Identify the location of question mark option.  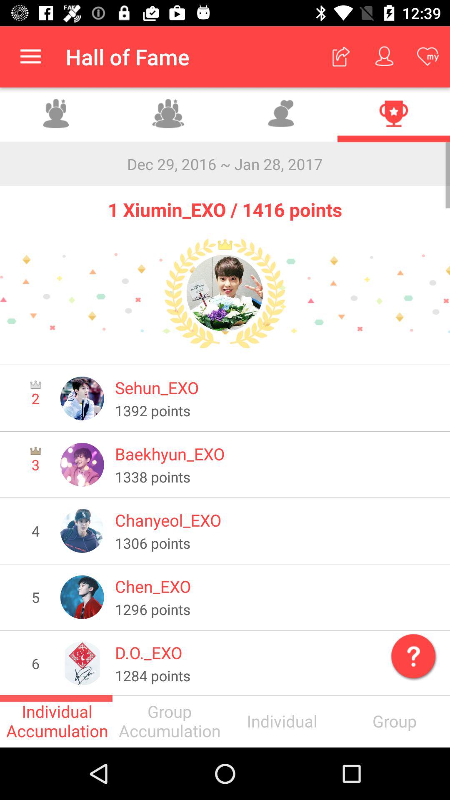
(412, 654).